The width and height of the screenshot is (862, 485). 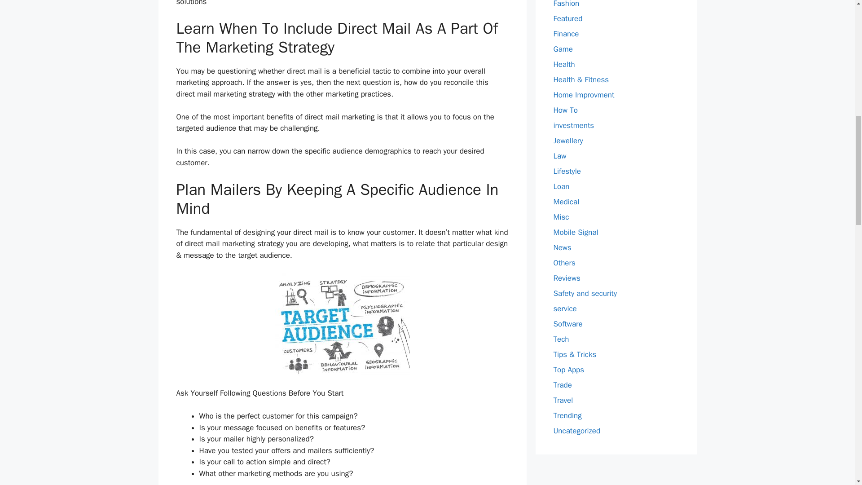 I want to click on Fashion, so click(x=566, y=4).